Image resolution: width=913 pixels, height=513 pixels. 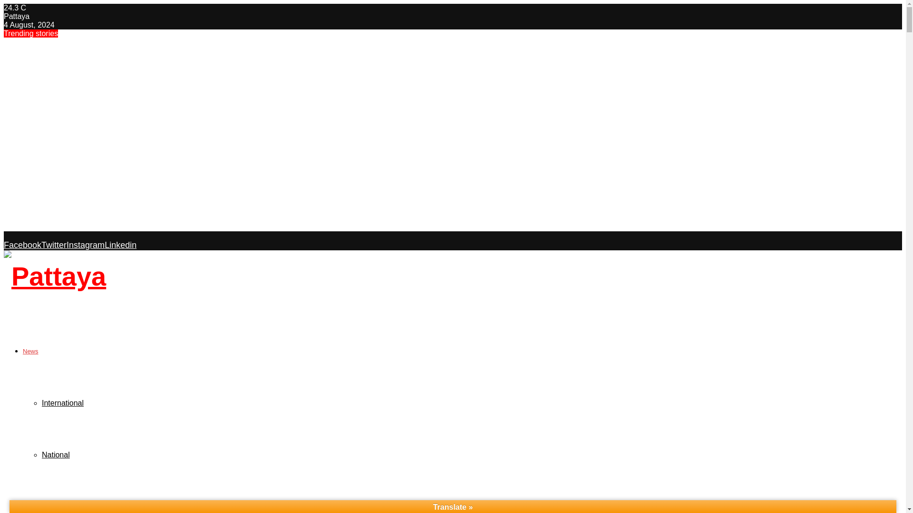 I want to click on Linkedin, so click(x=120, y=245).